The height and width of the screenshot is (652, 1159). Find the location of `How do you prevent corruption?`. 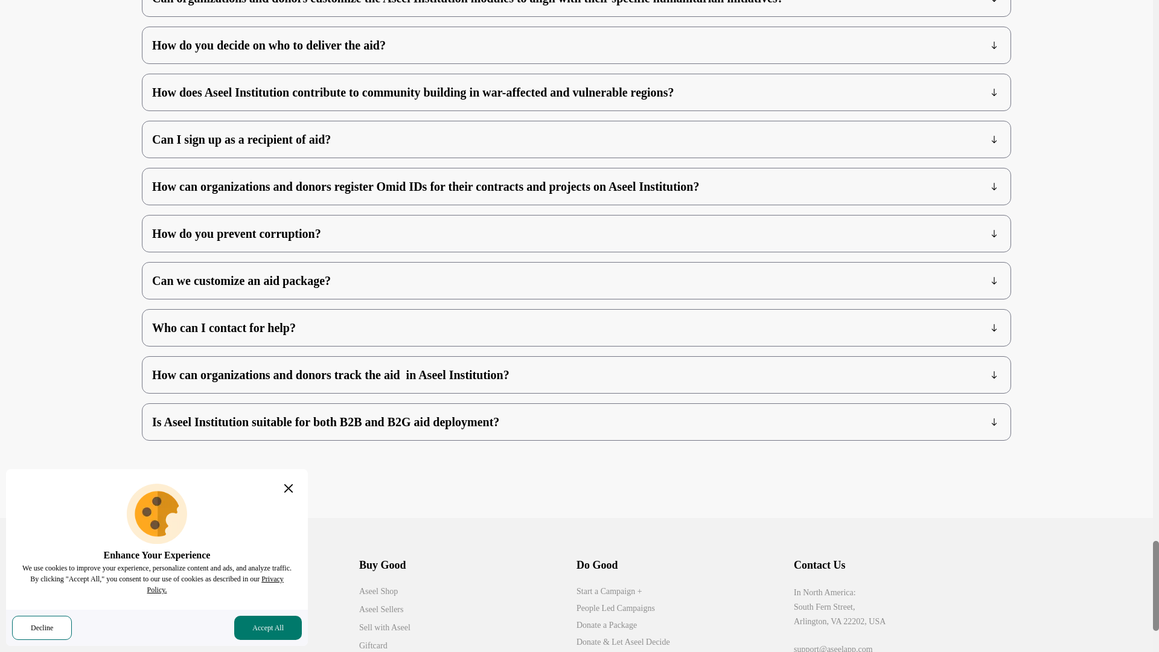

How do you prevent corruption? is located at coordinates (576, 233).